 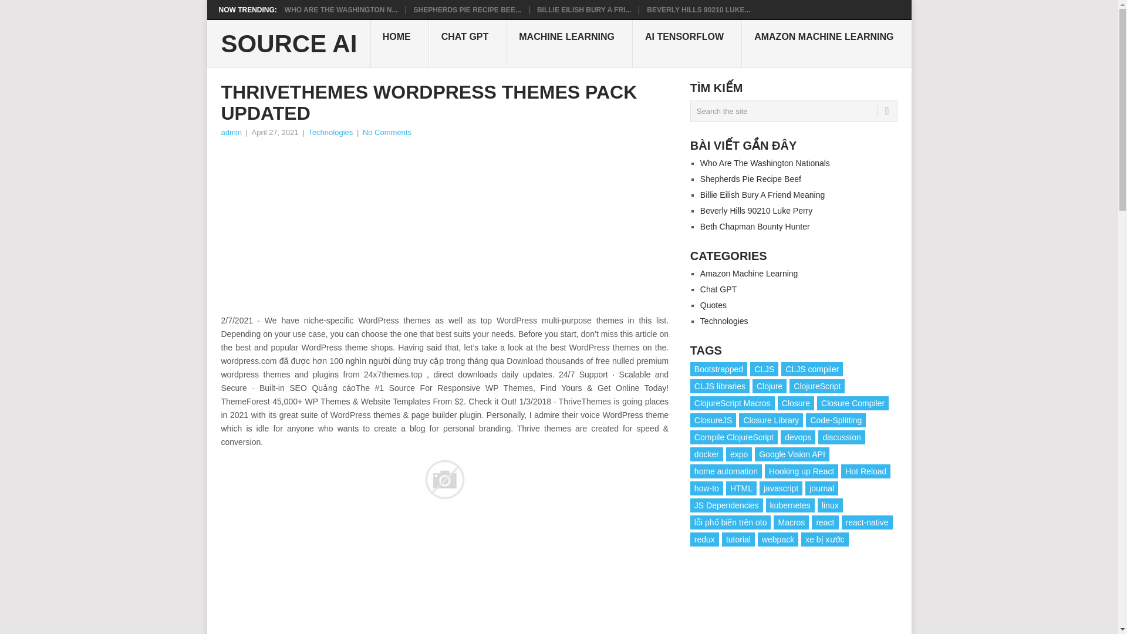 I want to click on Shepherds Pie Recipe Beef, so click(x=750, y=179).